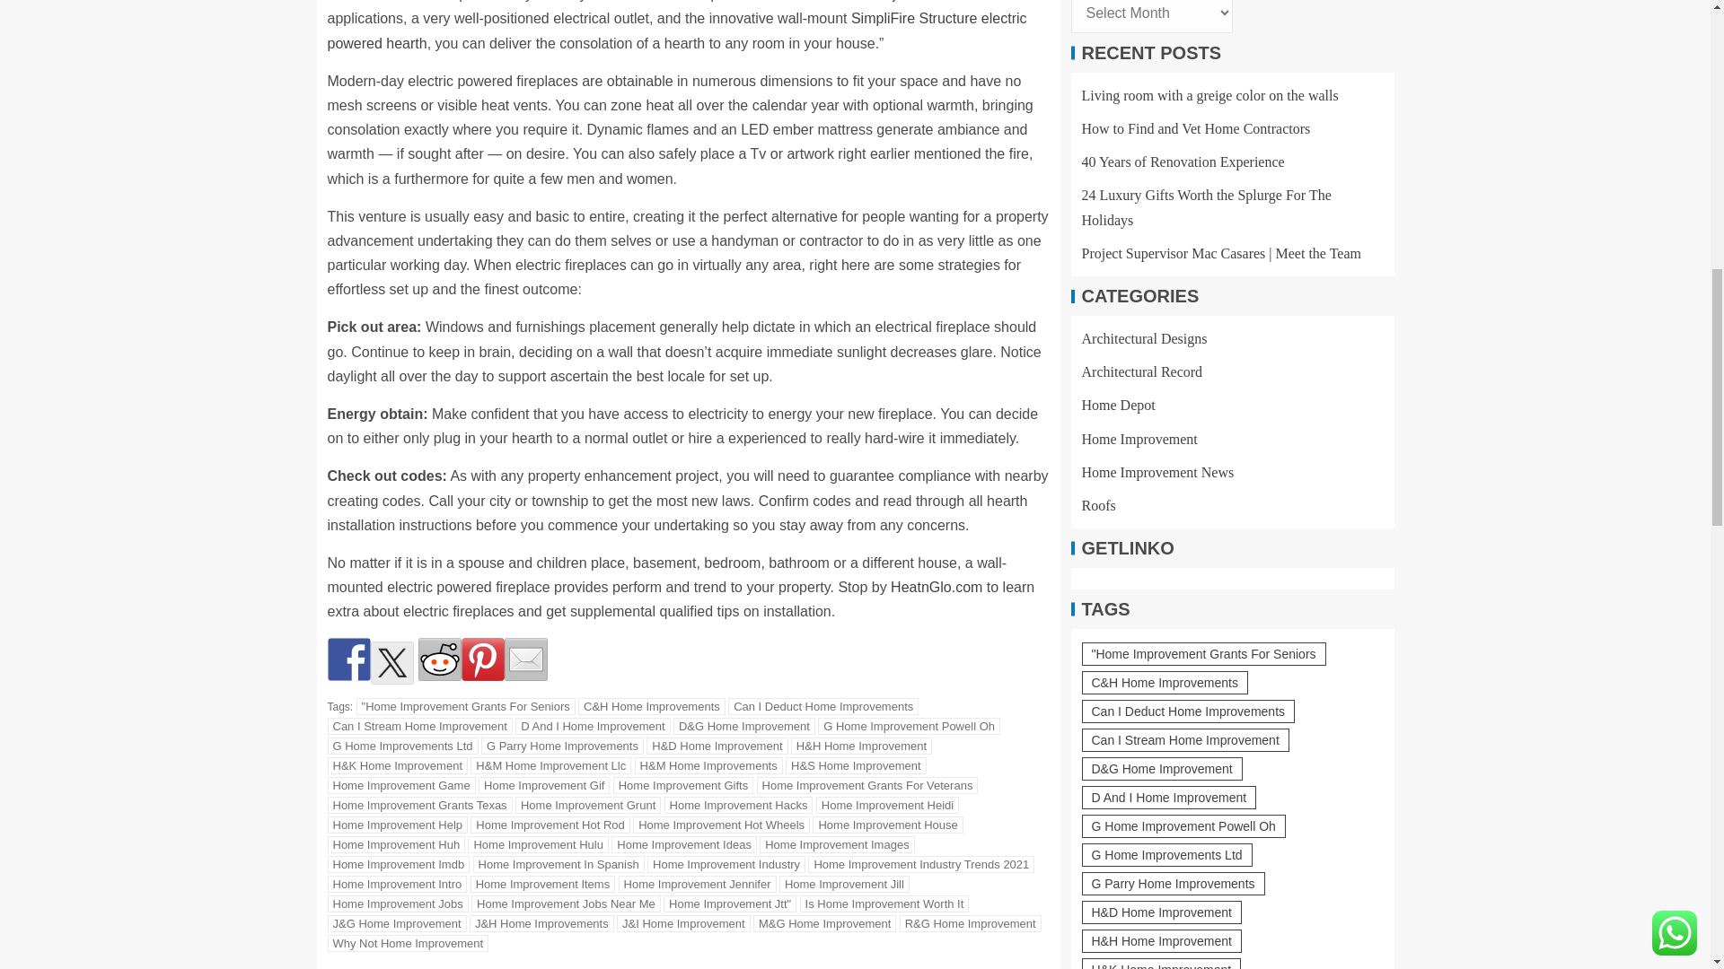  I want to click on G Home Improvement Powell Oh, so click(909, 726).